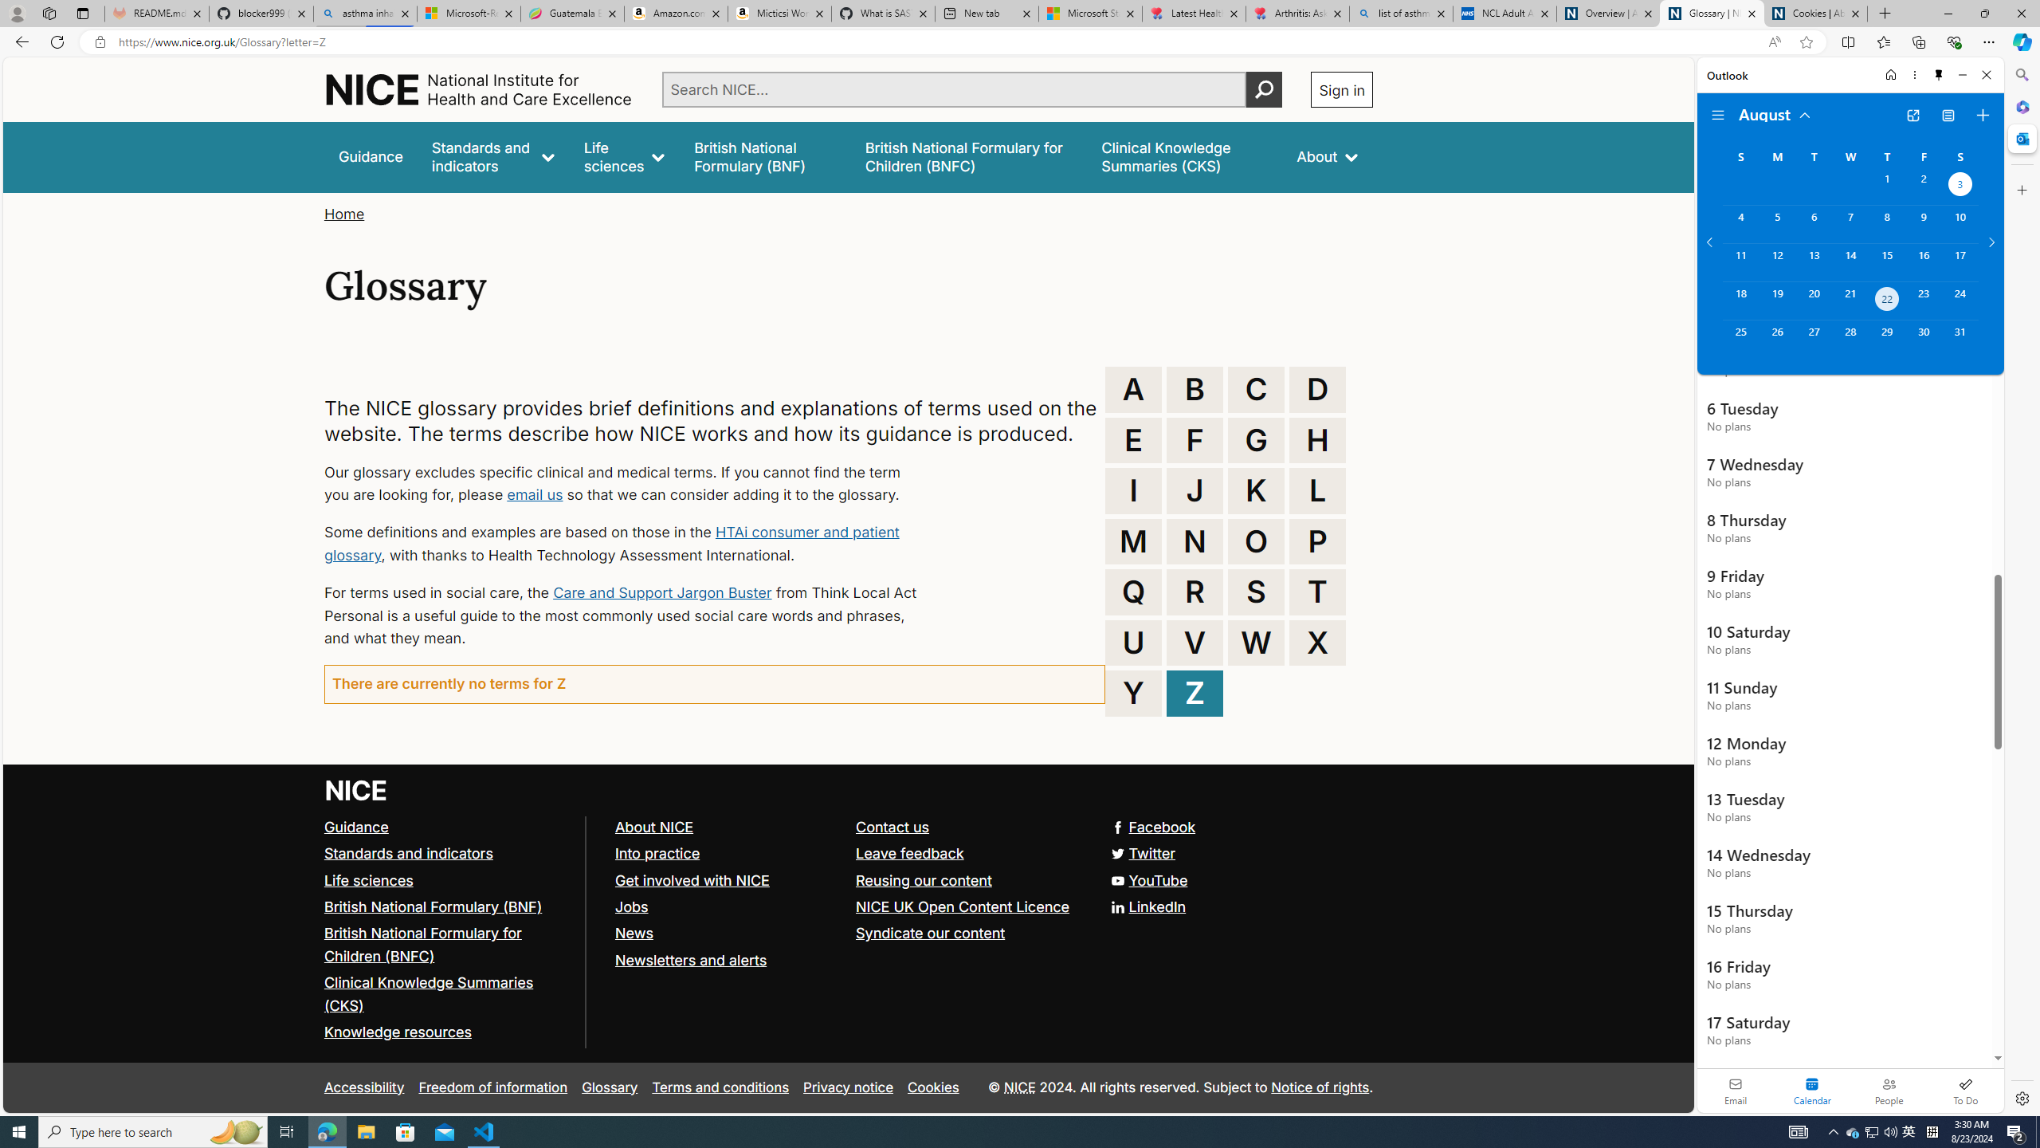 The width and height of the screenshot is (2040, 1148). What do you see at coordinates (1256, 643) in the screenshot?
I see `W` at bounding box center [1256, 643].